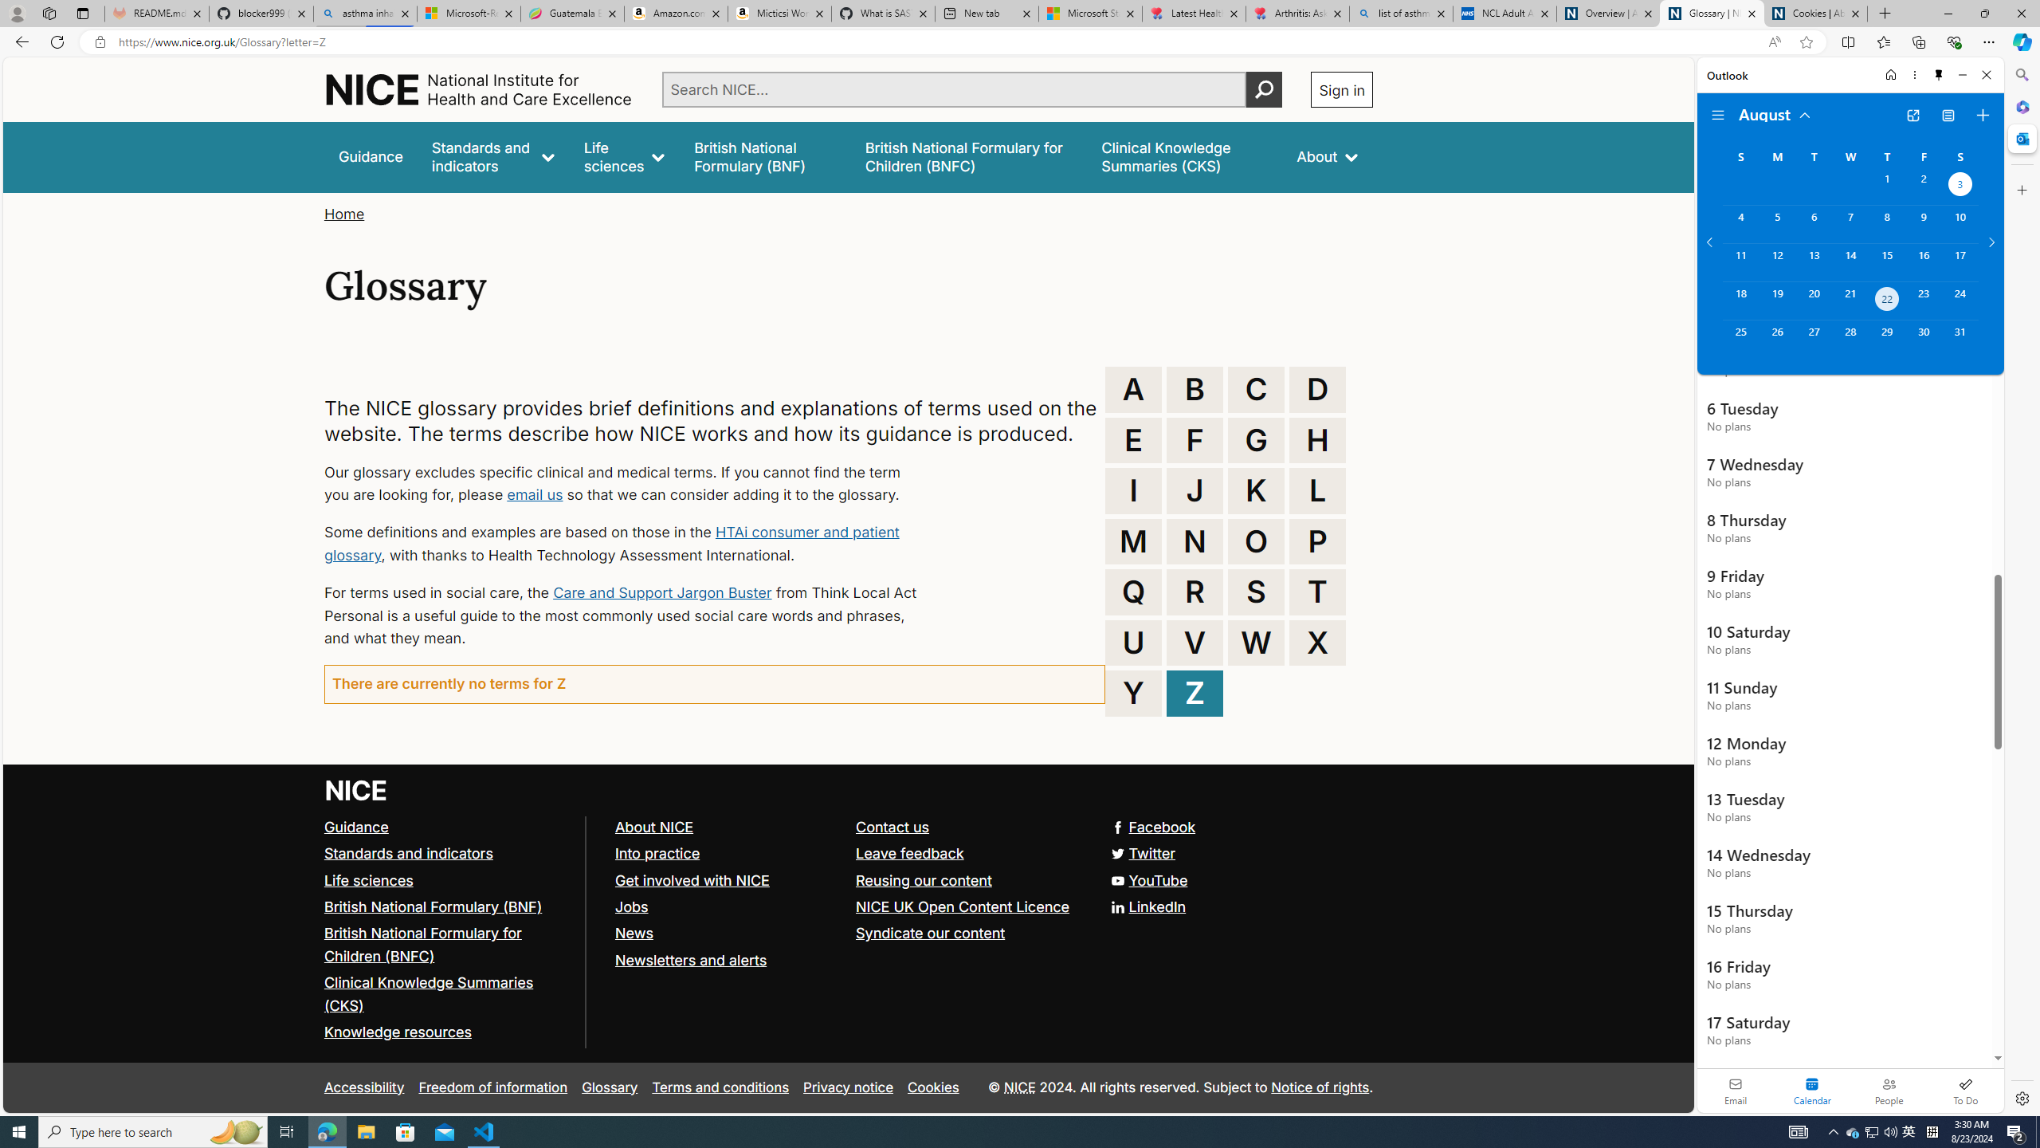 The width and height of the screenshot is (2040, 1148). What do you see at coordinates (1256, 643) in the screenshot?
I see `W` at bounding box center [1256, 643].